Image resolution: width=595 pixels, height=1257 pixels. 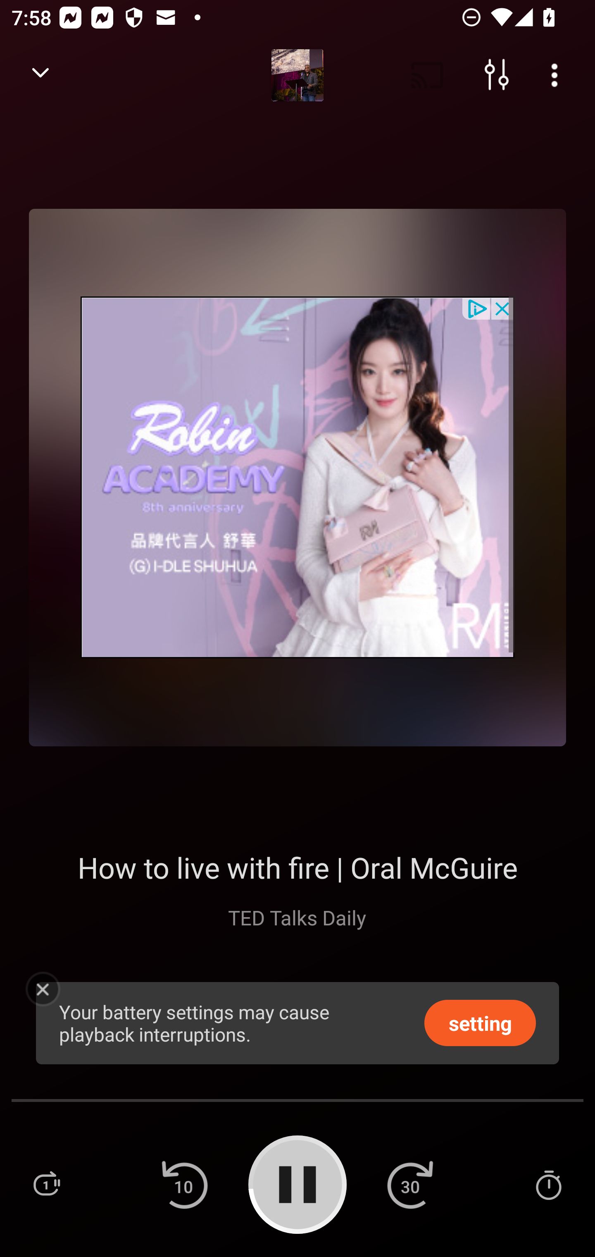 I want to click on How to live with fire | Oral McGuire, so click(x=297, y=867).